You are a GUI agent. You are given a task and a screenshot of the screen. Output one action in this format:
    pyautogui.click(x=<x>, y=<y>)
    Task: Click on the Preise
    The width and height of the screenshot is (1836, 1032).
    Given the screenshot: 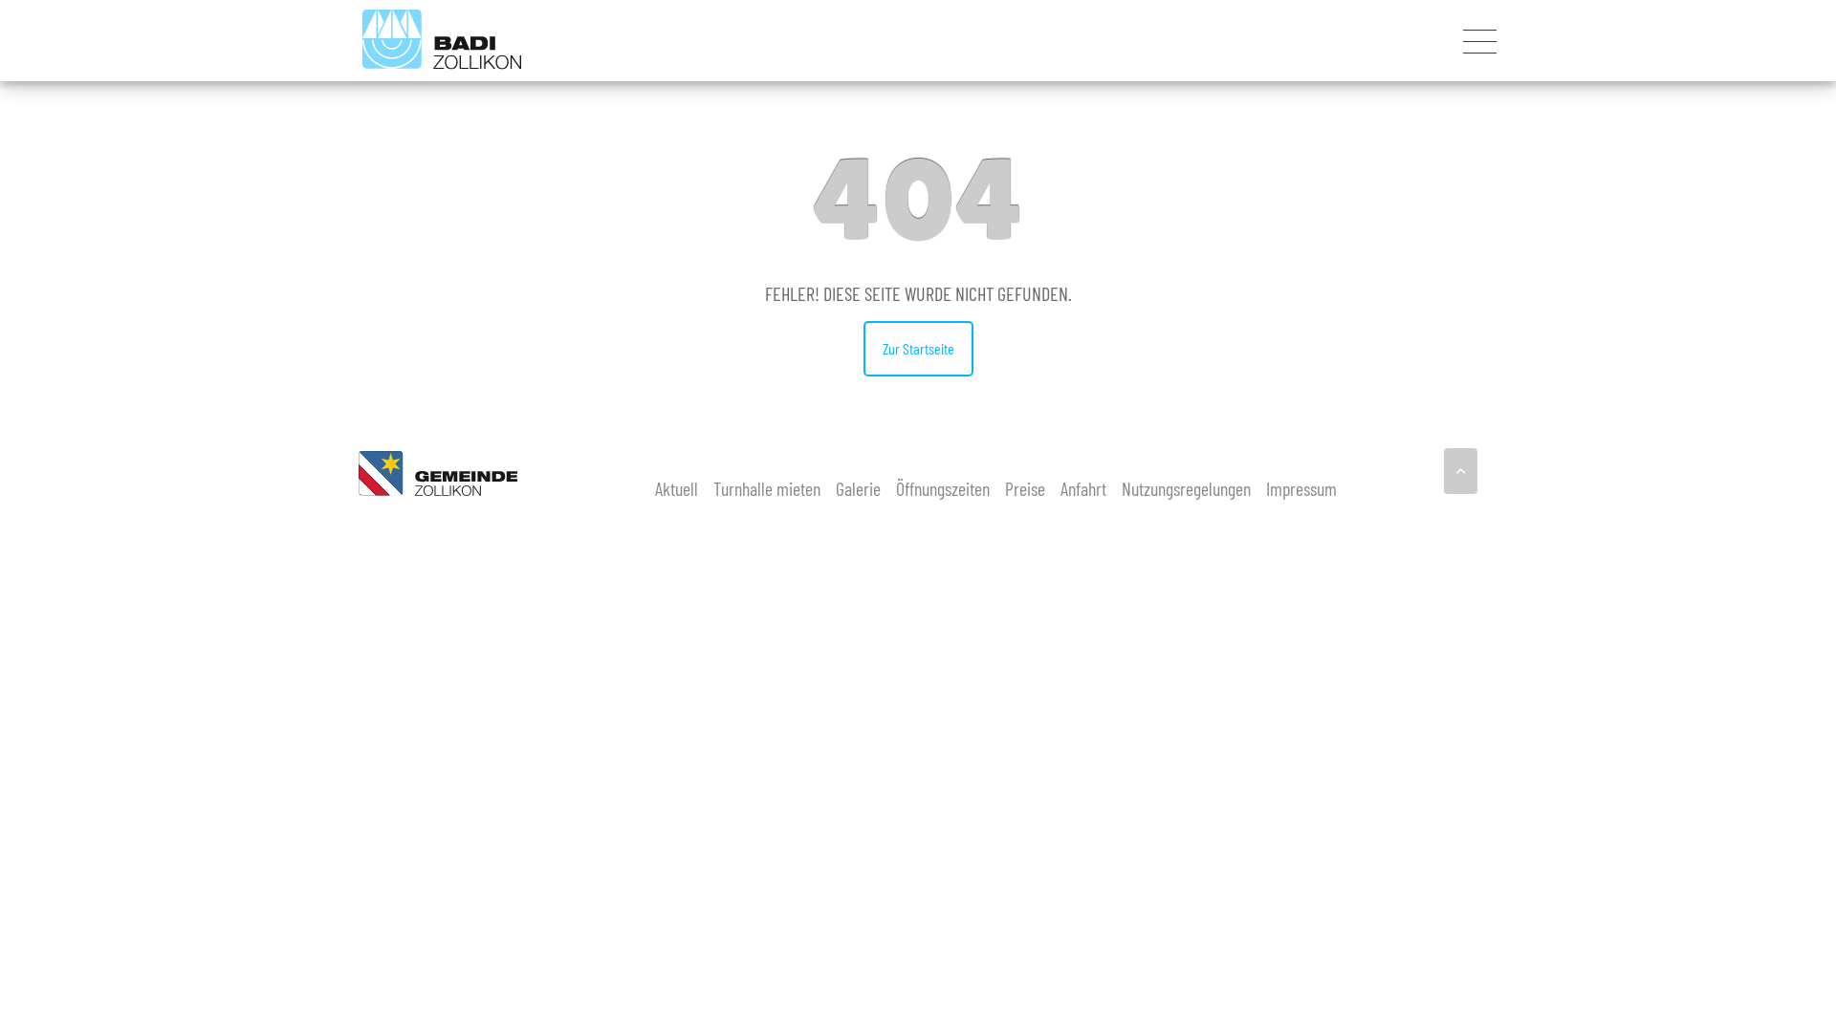 What is the action you would take?
    pyautogui.click(x=1025, y=488)
    